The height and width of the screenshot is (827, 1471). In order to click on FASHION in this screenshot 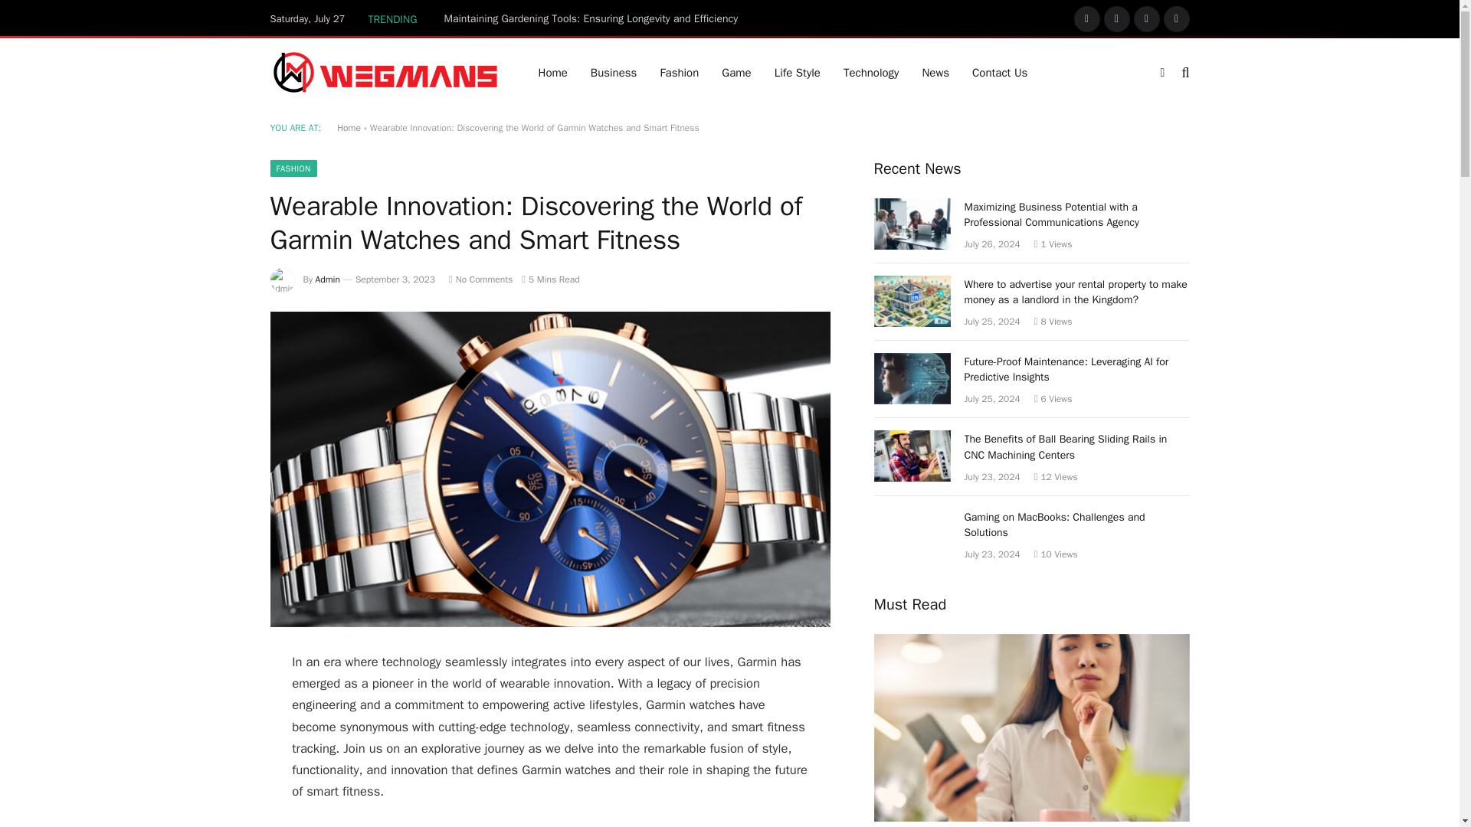, I will do `click(293, 168)`.